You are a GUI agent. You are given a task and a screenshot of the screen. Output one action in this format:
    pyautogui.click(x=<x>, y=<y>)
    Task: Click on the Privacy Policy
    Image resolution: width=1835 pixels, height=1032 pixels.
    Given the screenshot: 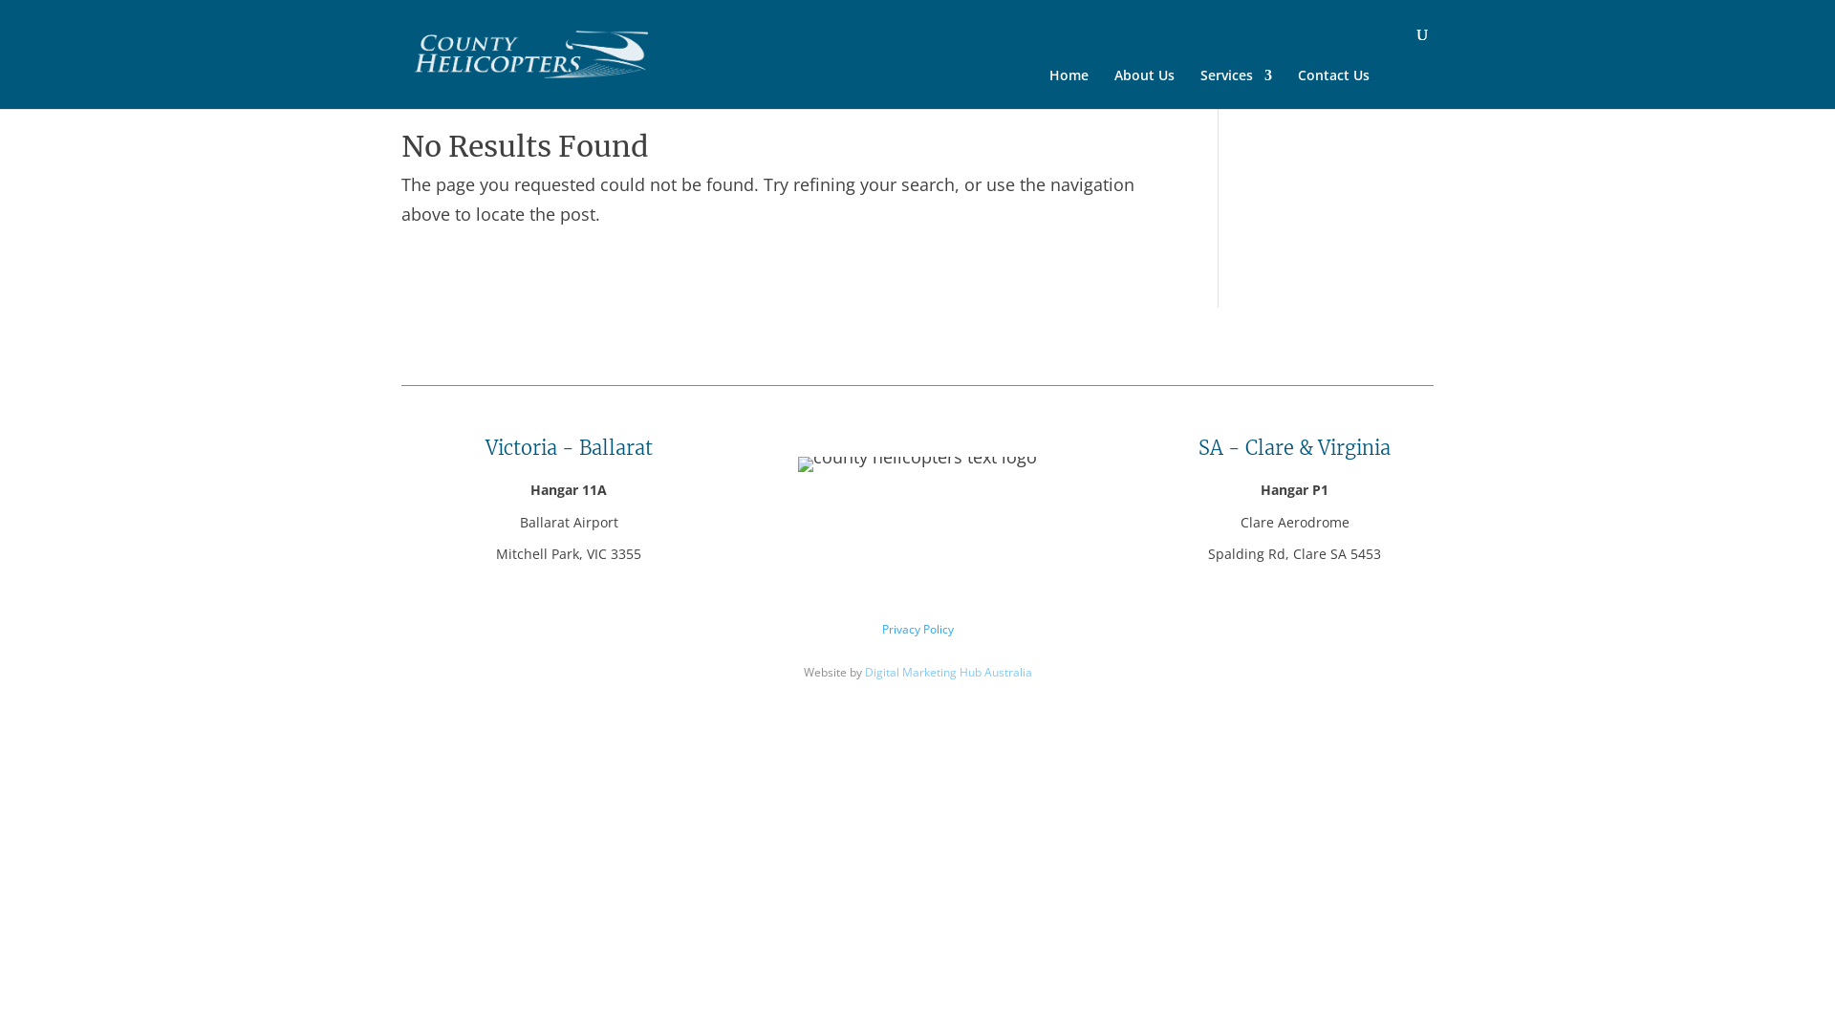 What is the action you would take?
    pyautogui.click(x=917, y=629)
    